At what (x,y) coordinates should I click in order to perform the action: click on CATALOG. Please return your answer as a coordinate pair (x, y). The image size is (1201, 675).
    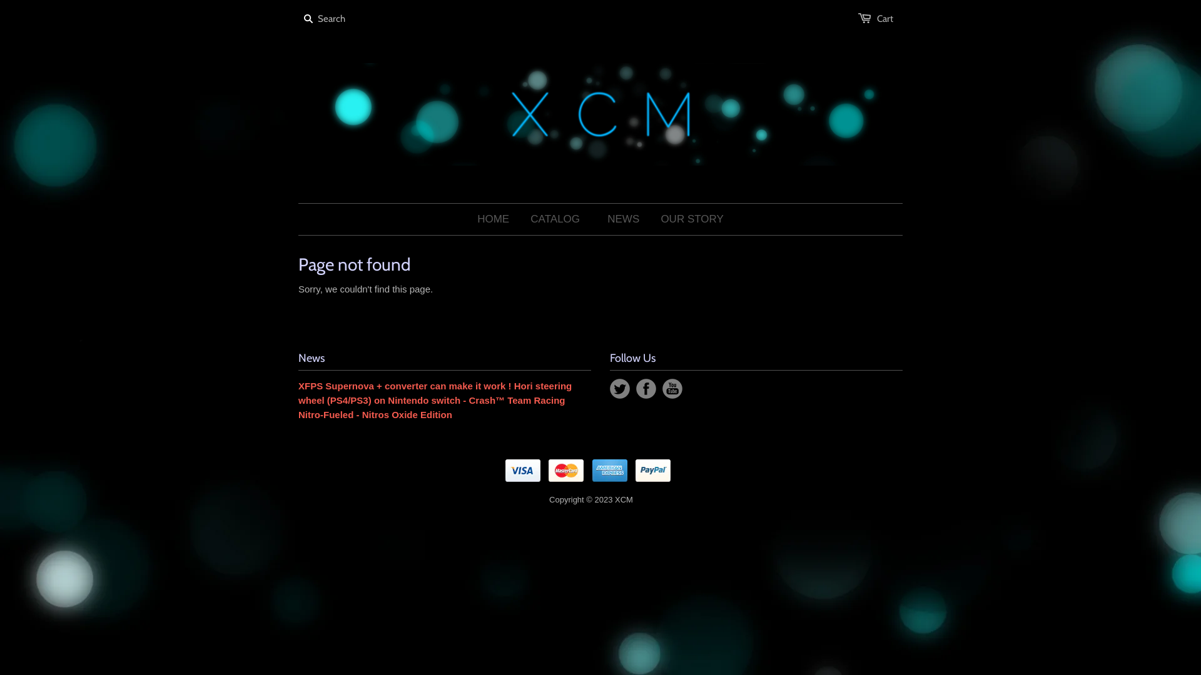
    Looking at the image, I should click on (555, 219).